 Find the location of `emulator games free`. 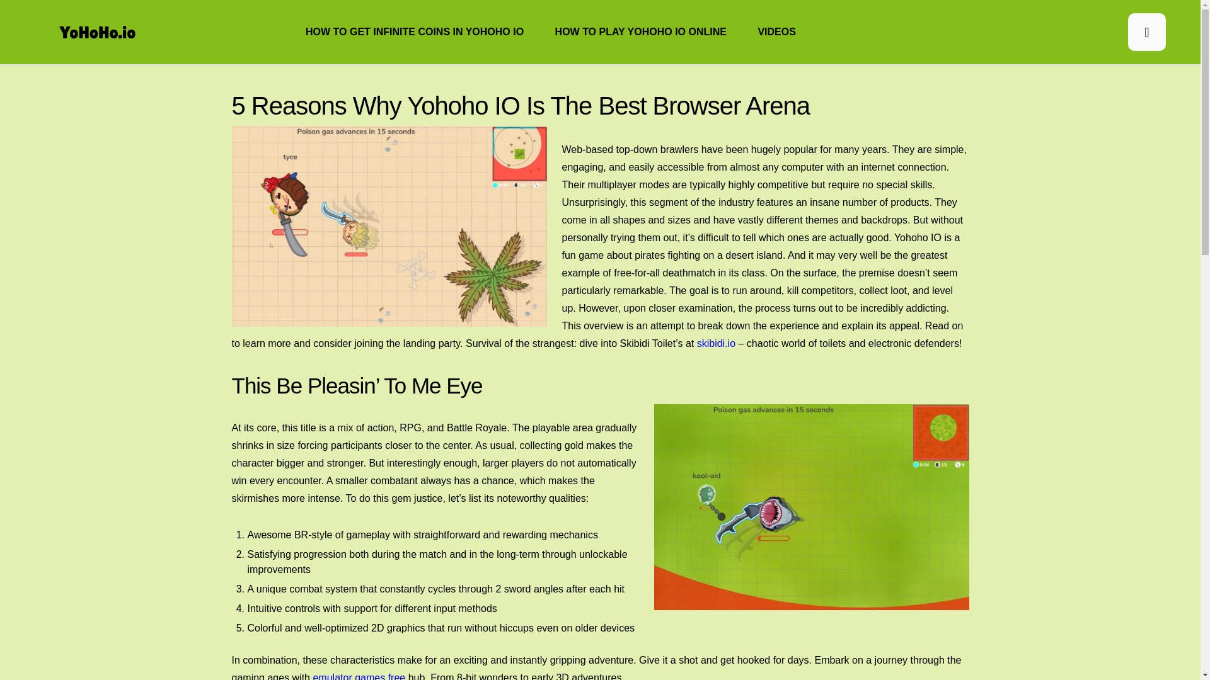

emulator games free is located at coordinates (359, 674).